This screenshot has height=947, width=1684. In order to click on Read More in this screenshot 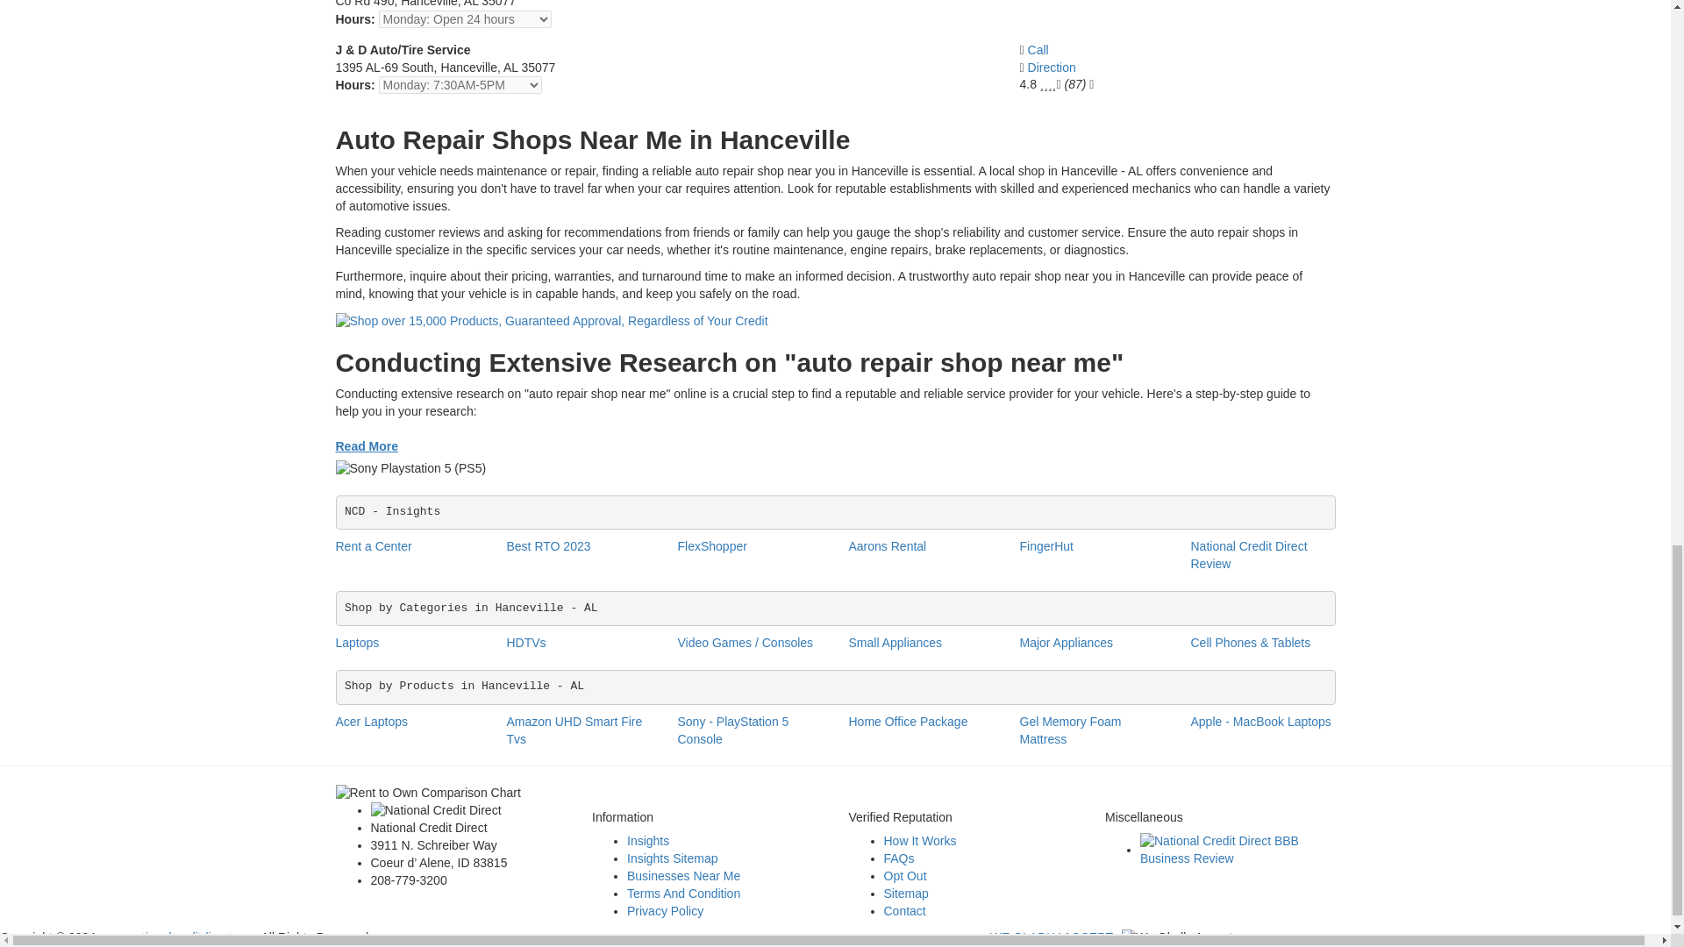, I will do `click(367, 447)`.